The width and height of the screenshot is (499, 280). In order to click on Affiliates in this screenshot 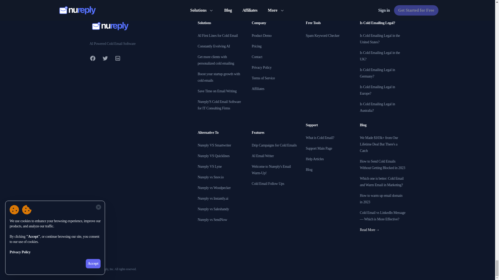, I will do `click(258, 89)`.